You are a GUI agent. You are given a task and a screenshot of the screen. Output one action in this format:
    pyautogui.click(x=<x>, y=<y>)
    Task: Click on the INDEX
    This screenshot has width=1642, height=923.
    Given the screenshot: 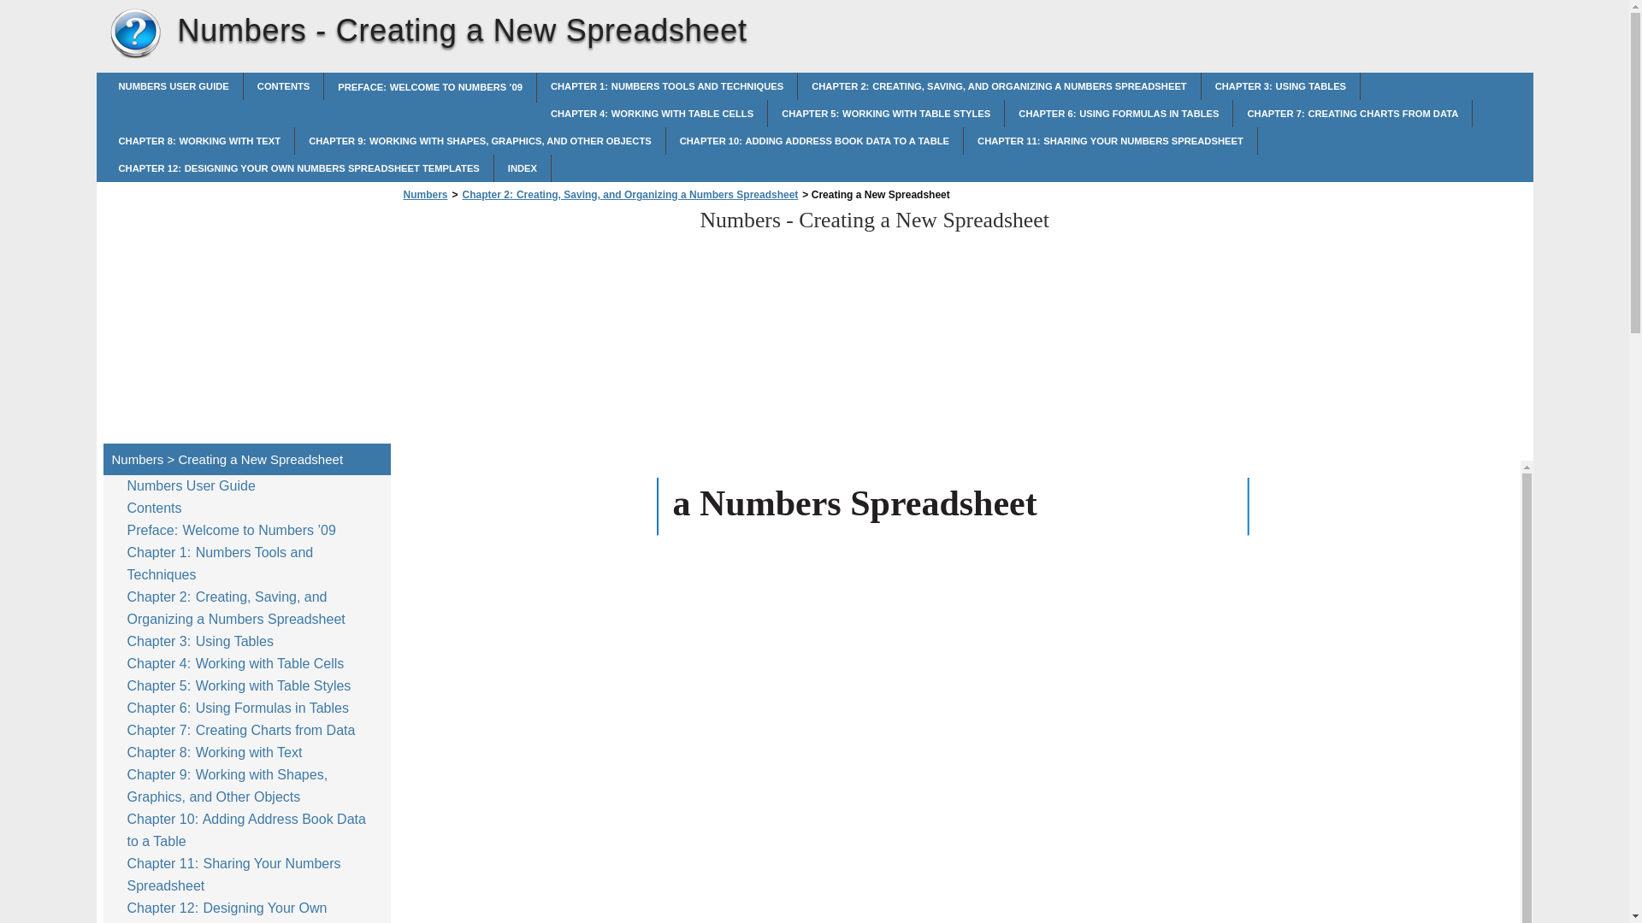 What is the action you would take?
    pyautogui.click(x=522, y=168)
    